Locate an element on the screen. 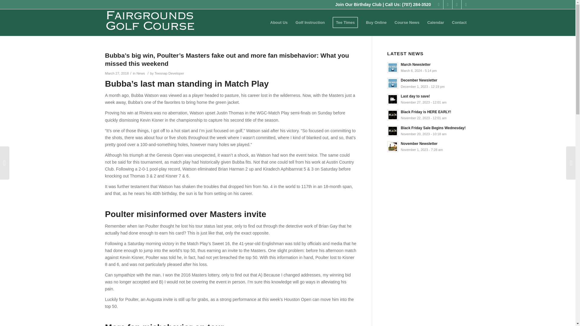 The image size is (580, 326). News is located at coordinates (429, 67).